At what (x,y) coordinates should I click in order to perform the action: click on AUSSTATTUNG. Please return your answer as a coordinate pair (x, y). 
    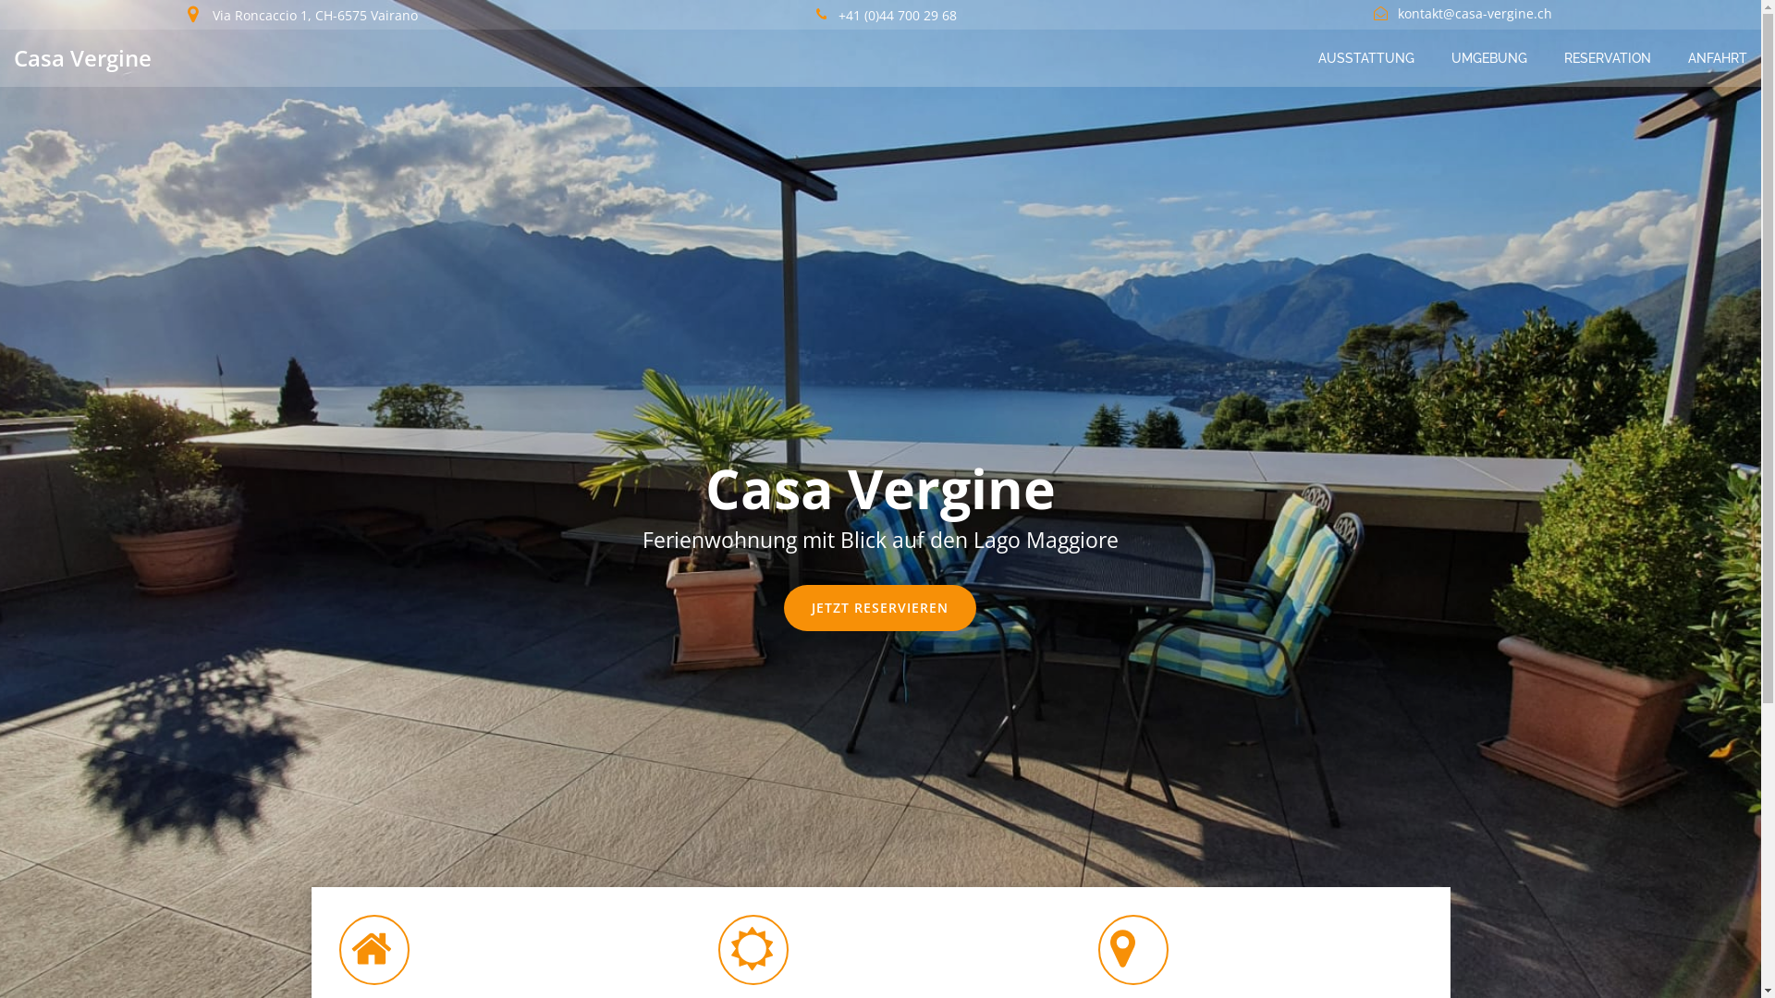
    Looking at the image, I should click on (1366, 57).